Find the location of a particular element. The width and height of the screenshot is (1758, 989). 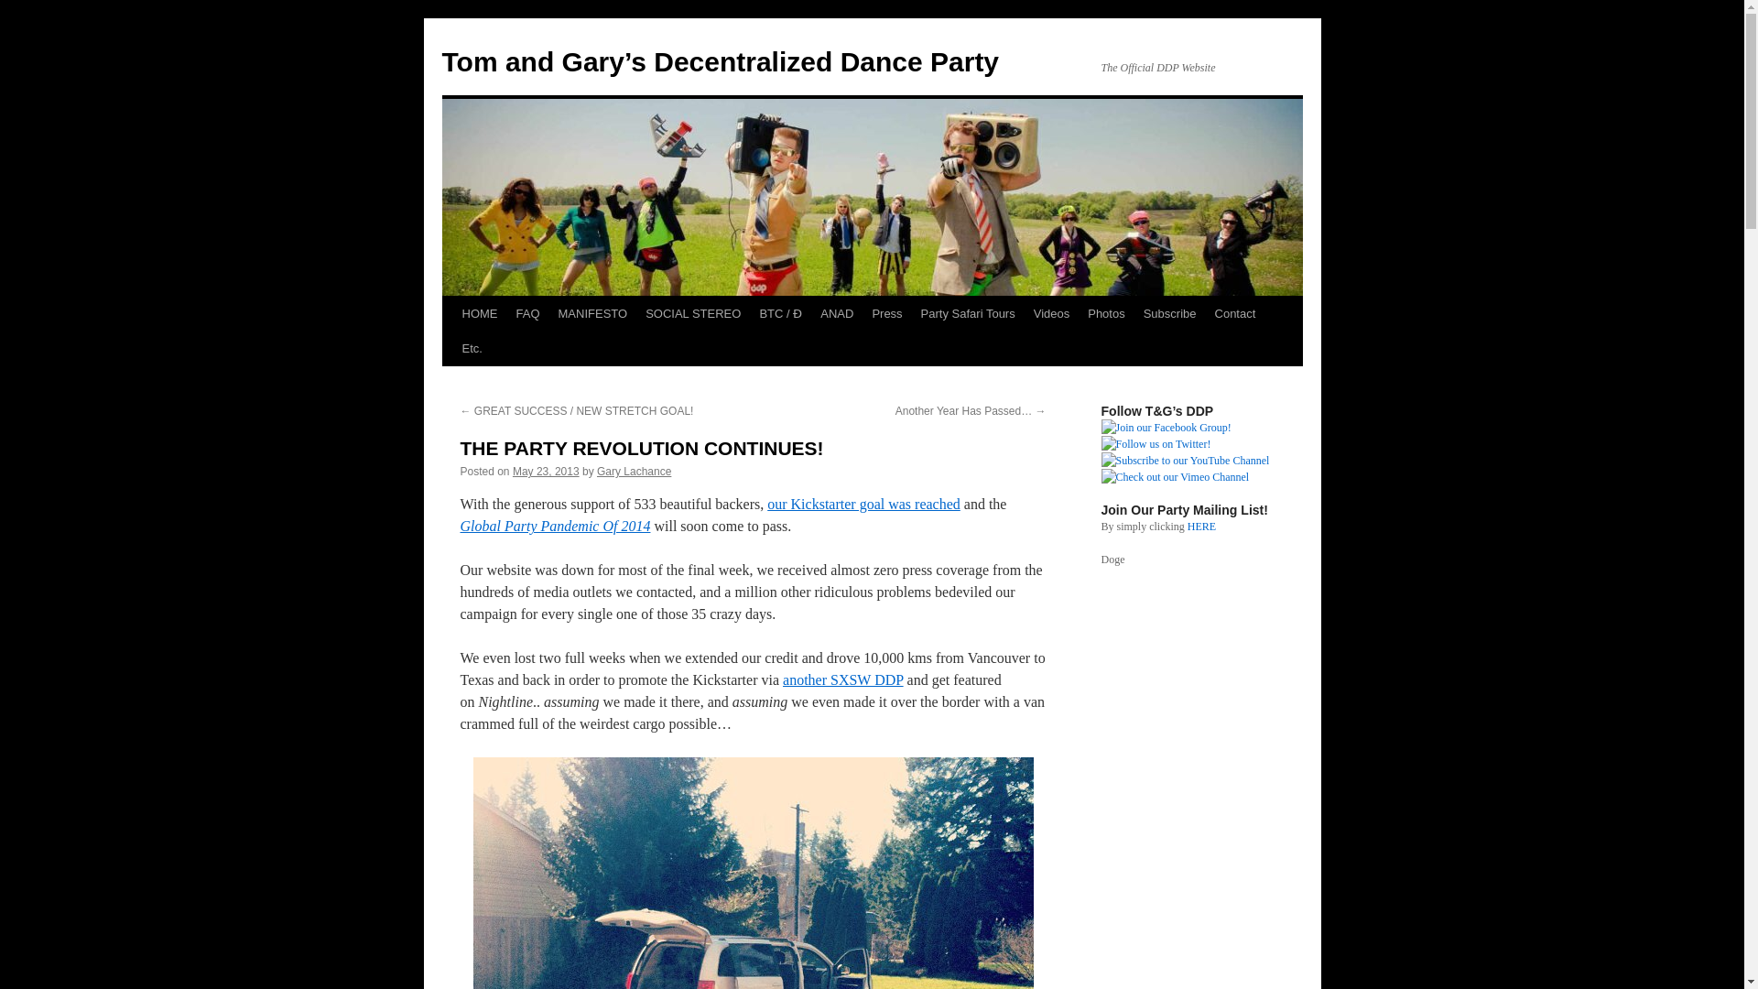

ANAD is located at coordinates (837, 313).